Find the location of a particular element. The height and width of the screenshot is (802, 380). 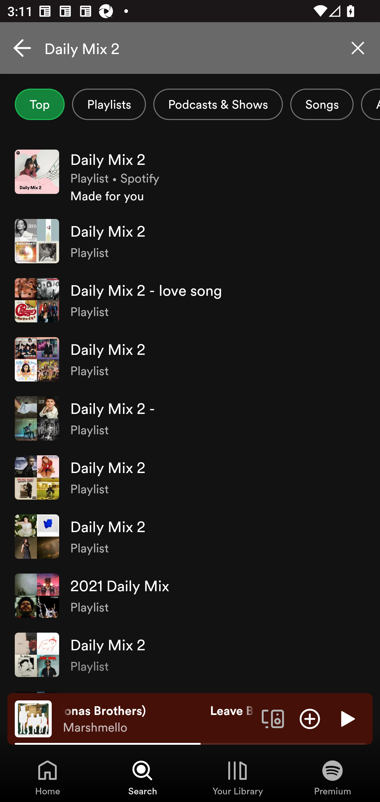

Daily Mix 2 is located at coordinates (190, 48).